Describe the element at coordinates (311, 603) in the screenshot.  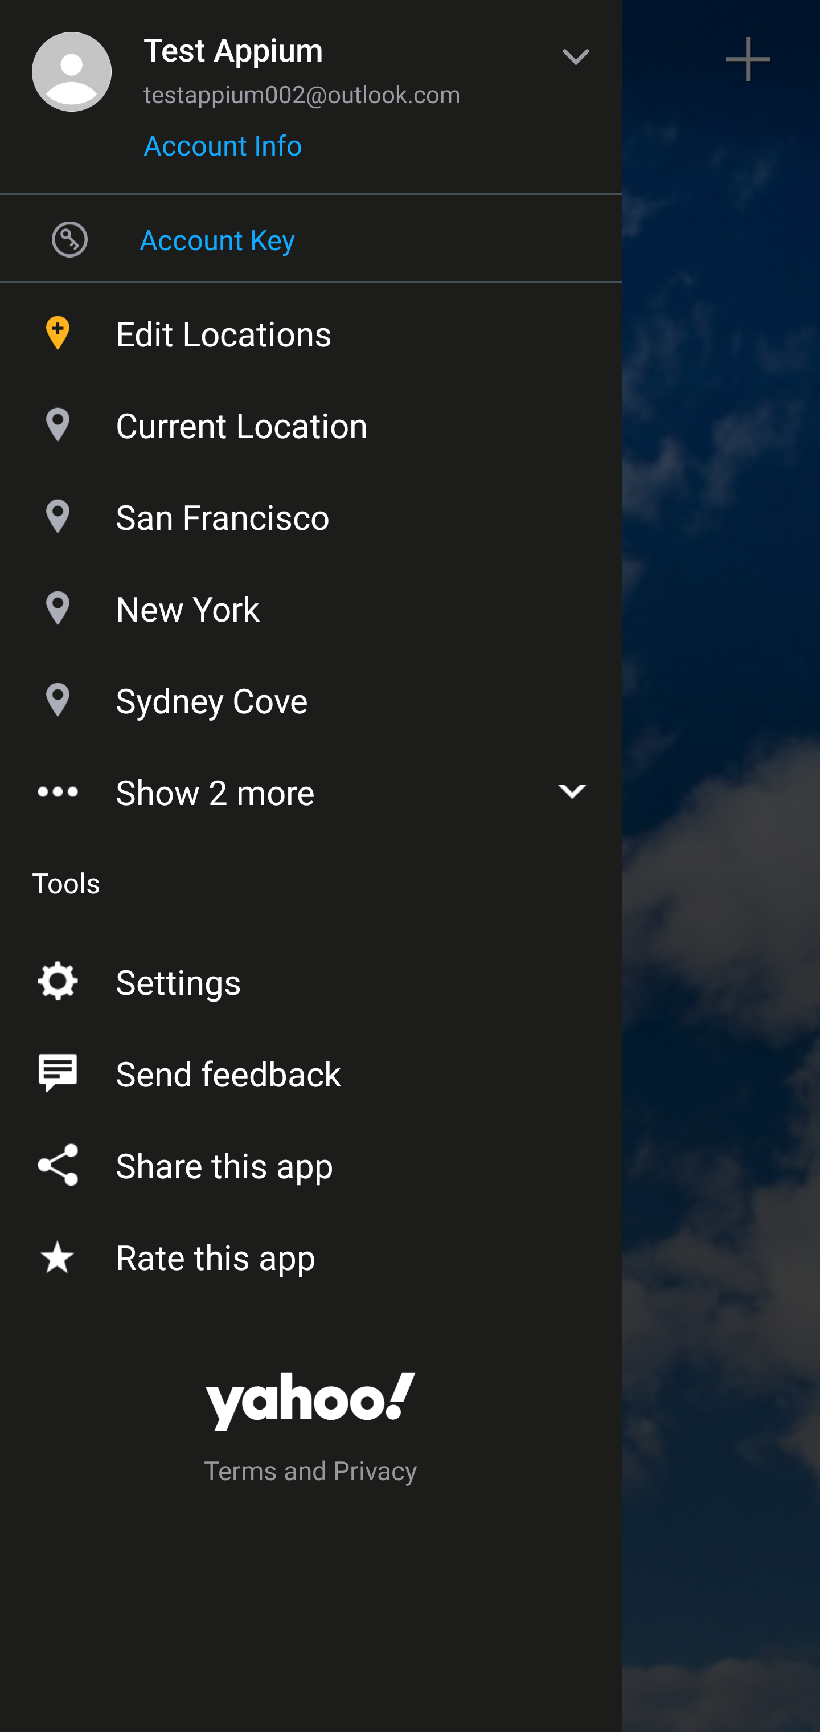
I see `New York` at that location.